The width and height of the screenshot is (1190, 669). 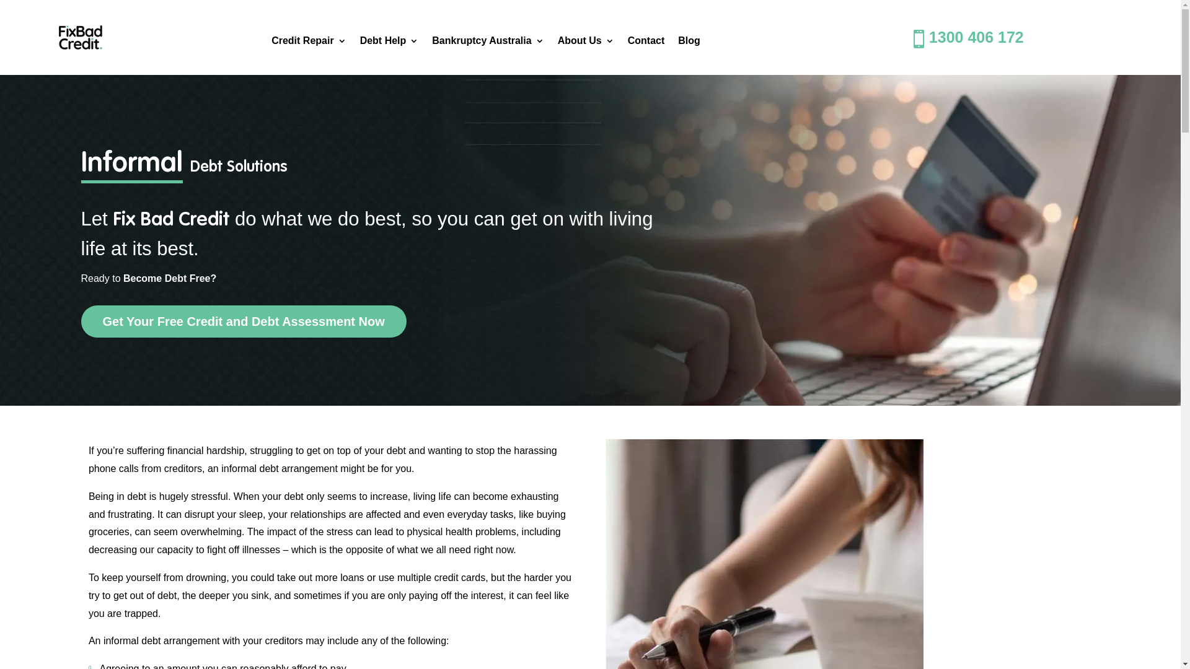 What do you see at coordinates (977, 37) in the screenshot?
I see `1300 406 172` at bounding box center [977, 37].